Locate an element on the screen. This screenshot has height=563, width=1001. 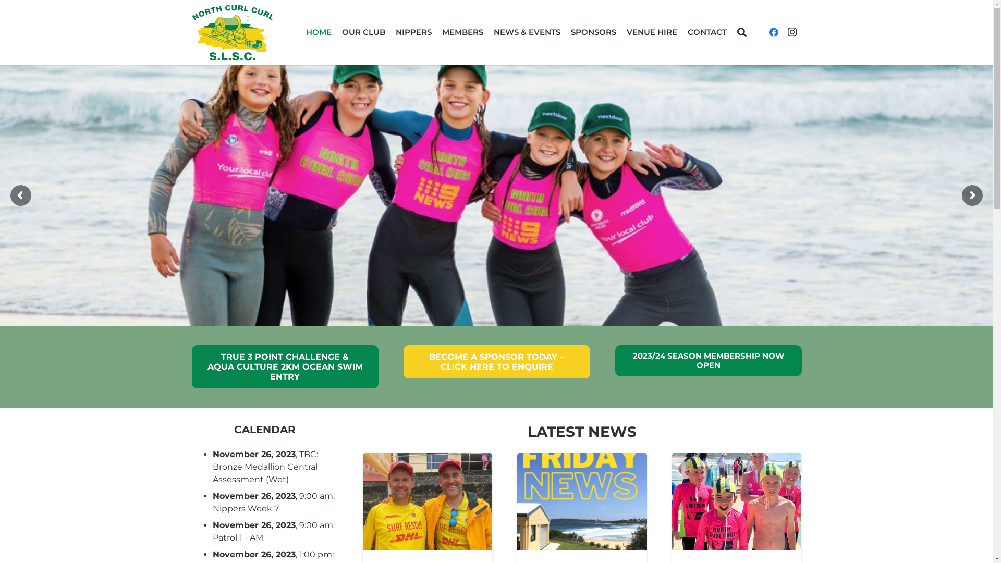
HOME is located at coordinates (319, 32).